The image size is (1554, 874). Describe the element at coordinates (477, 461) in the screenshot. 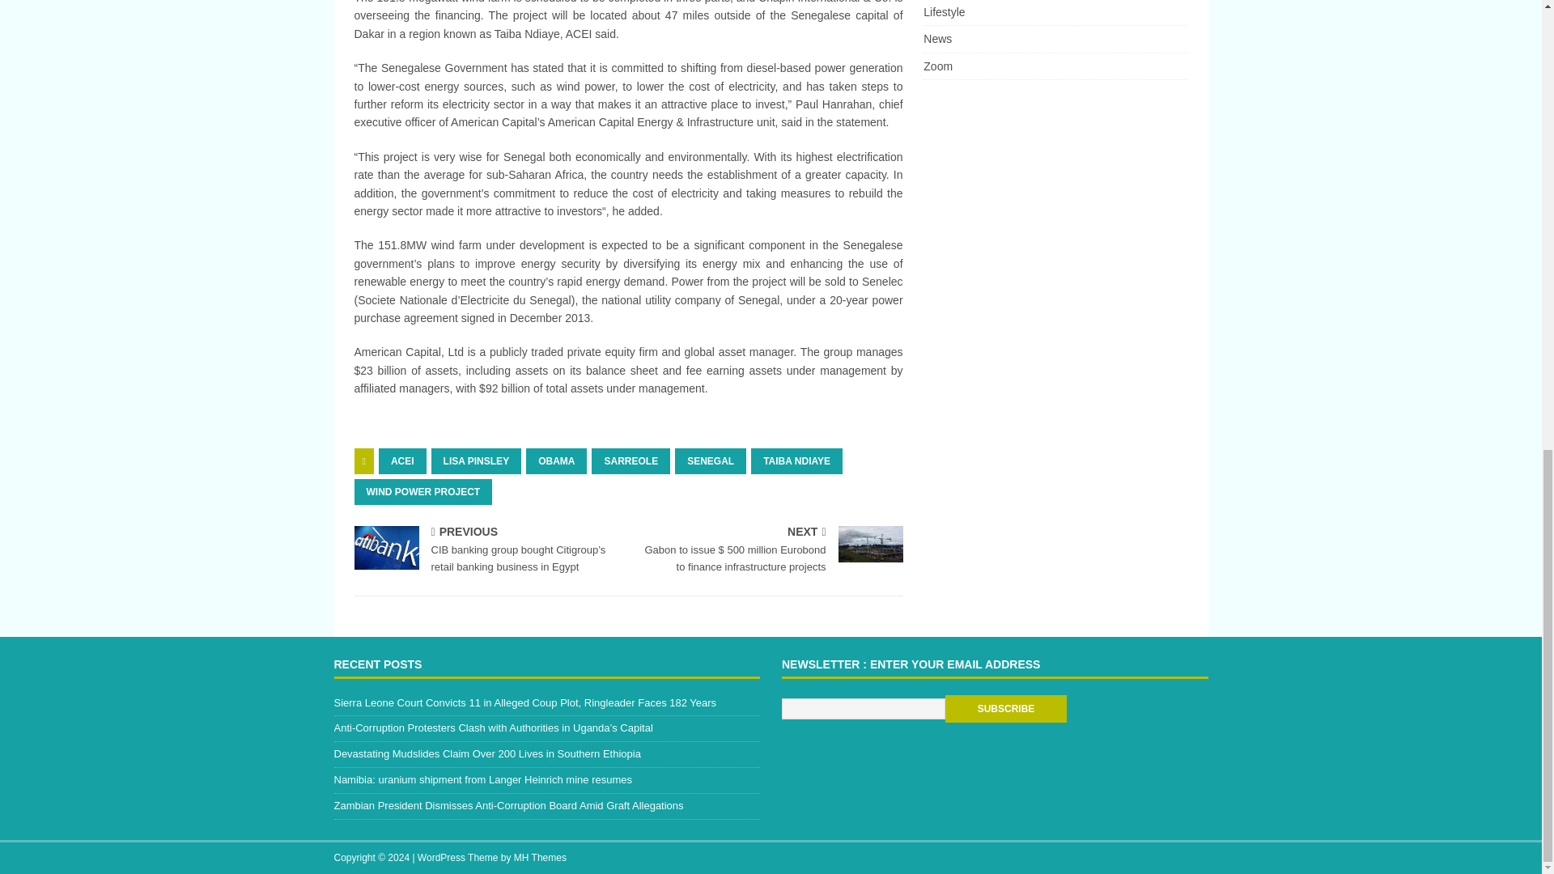

I see `LISA PINSLEY` at that location.